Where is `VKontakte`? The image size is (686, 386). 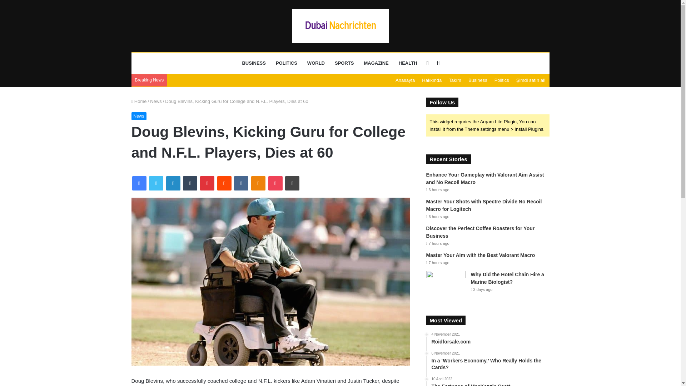 VKontakte is located at coordinates (241, 183).